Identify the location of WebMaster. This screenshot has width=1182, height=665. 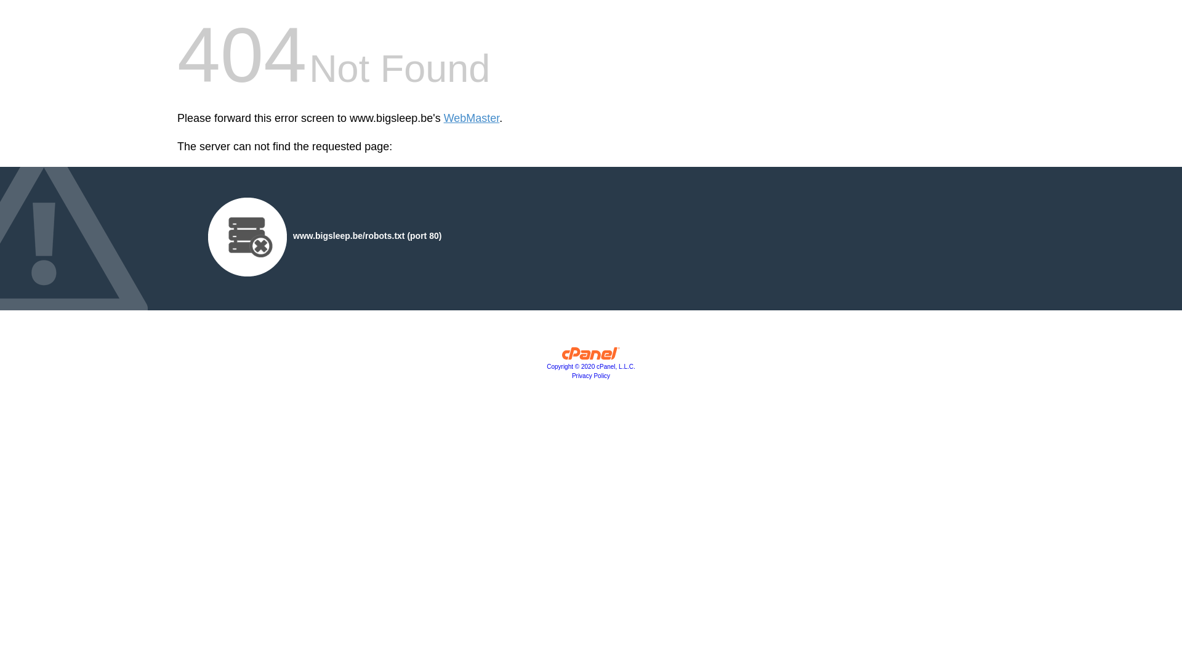
(472, 118).